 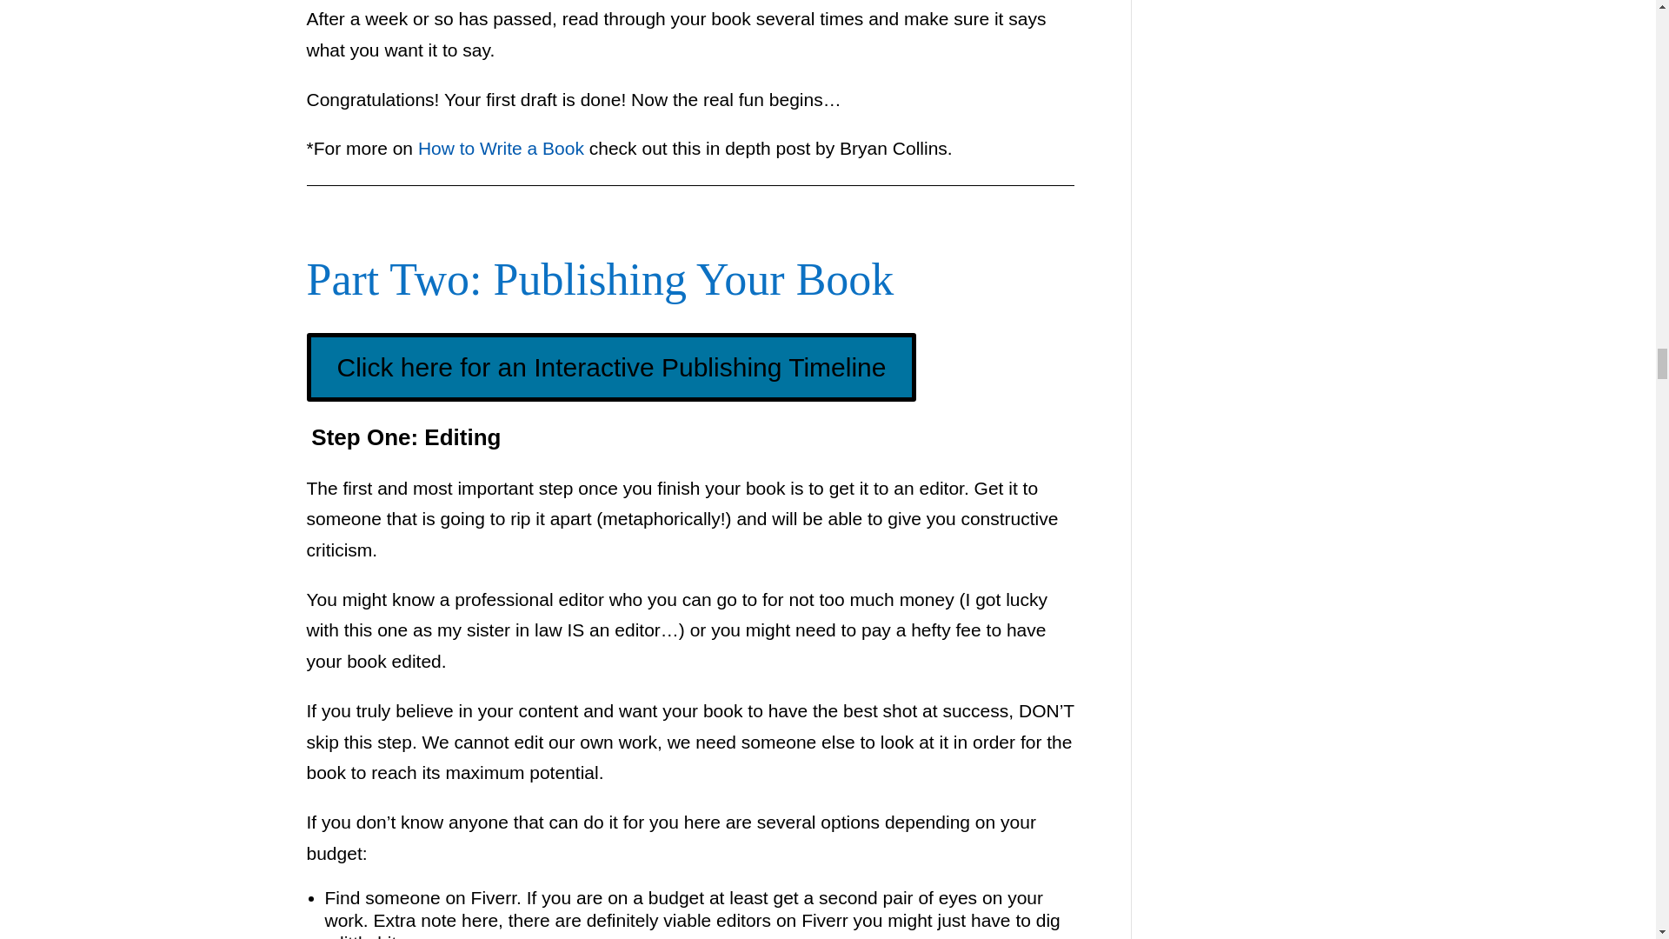 What do you see at coordinates (610, 367) in the screenshot?
I see `Click here for an Interactive Publishing Timeline` at bounding box center [610, 367].